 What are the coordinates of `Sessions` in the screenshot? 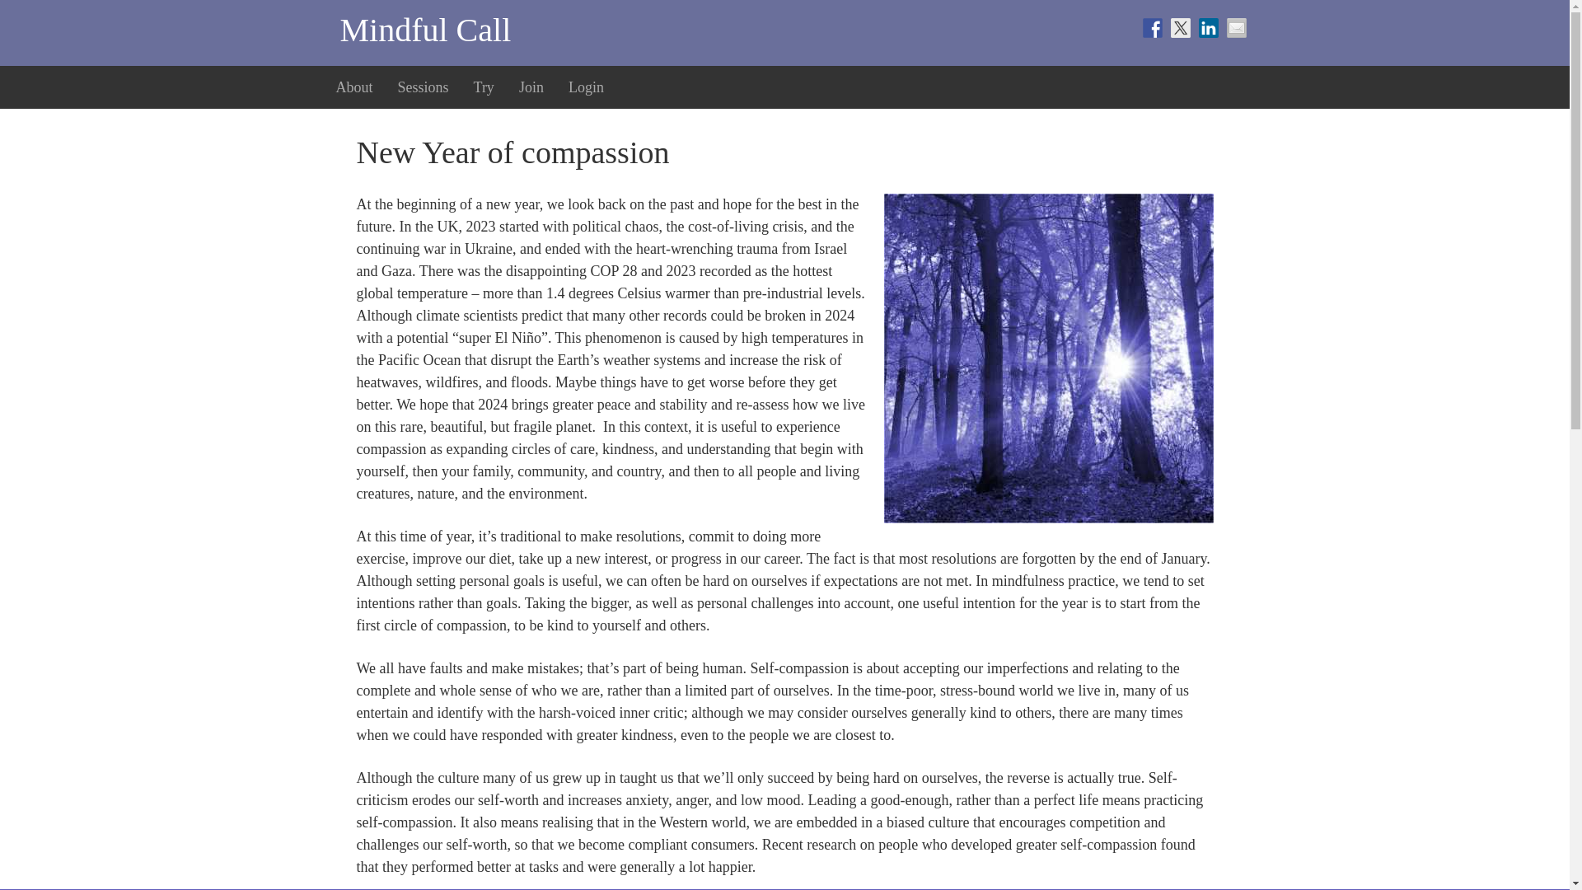 It's located at (424, 87).